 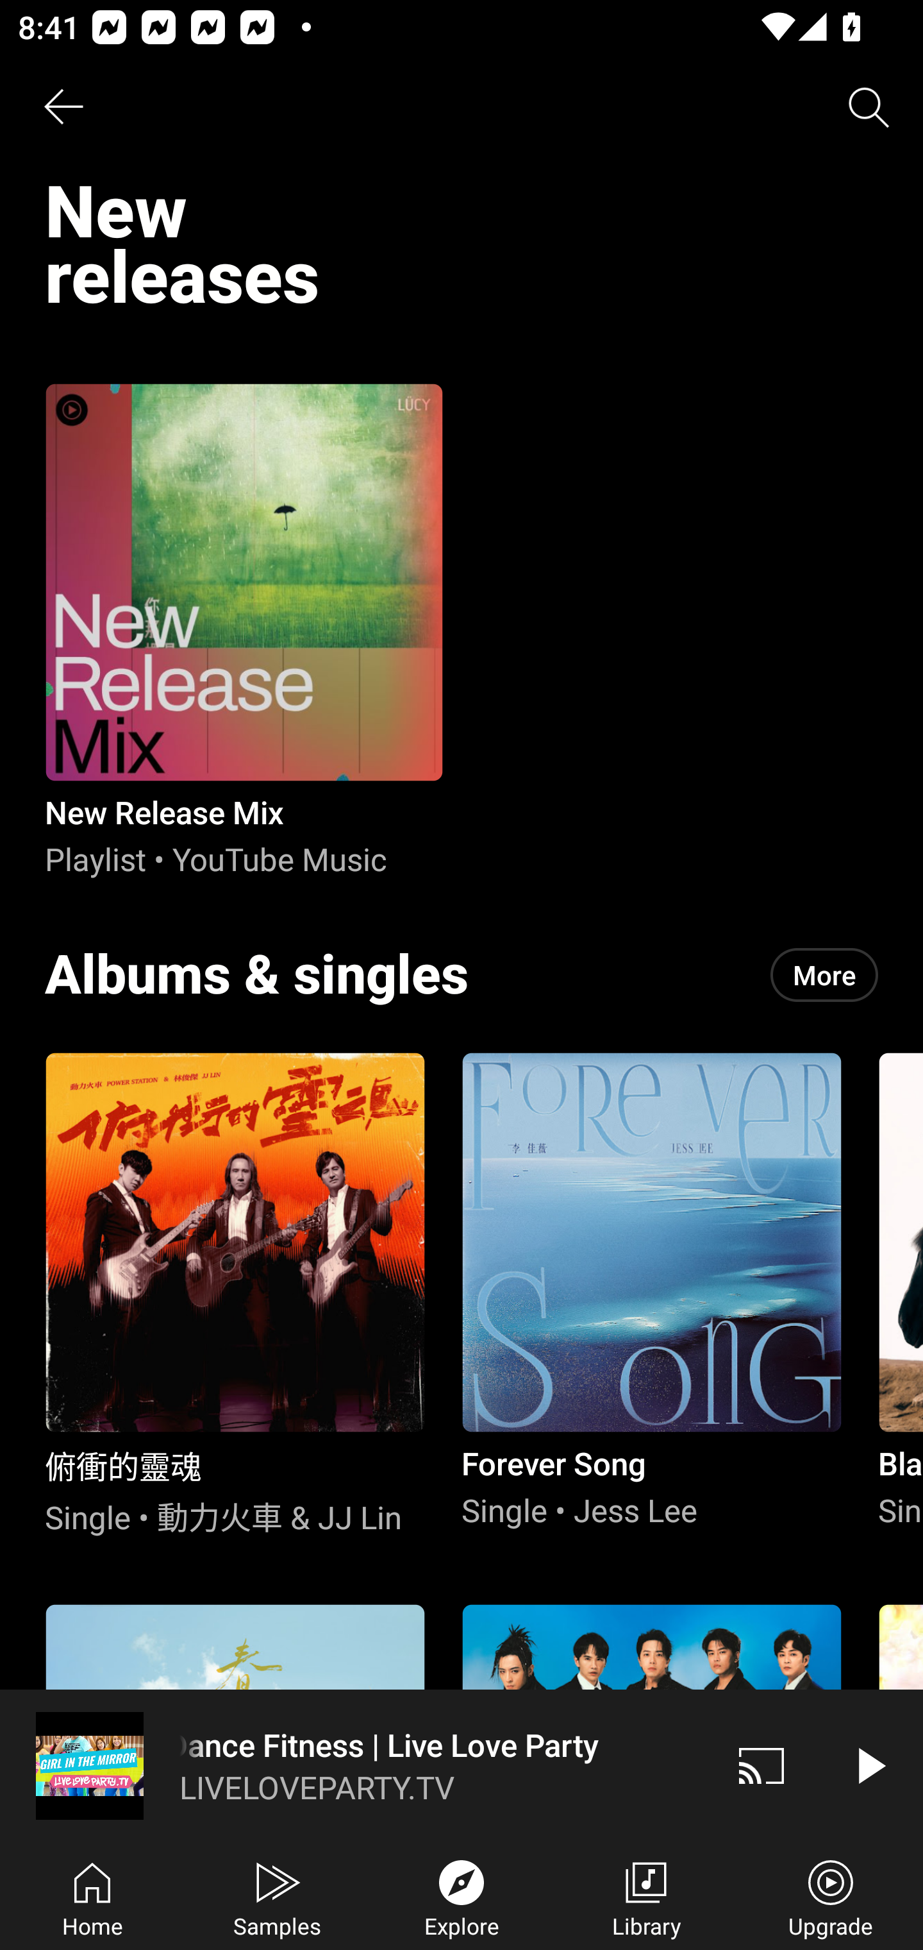 I want to click on Upgrade, so click(x=831, y=1896).